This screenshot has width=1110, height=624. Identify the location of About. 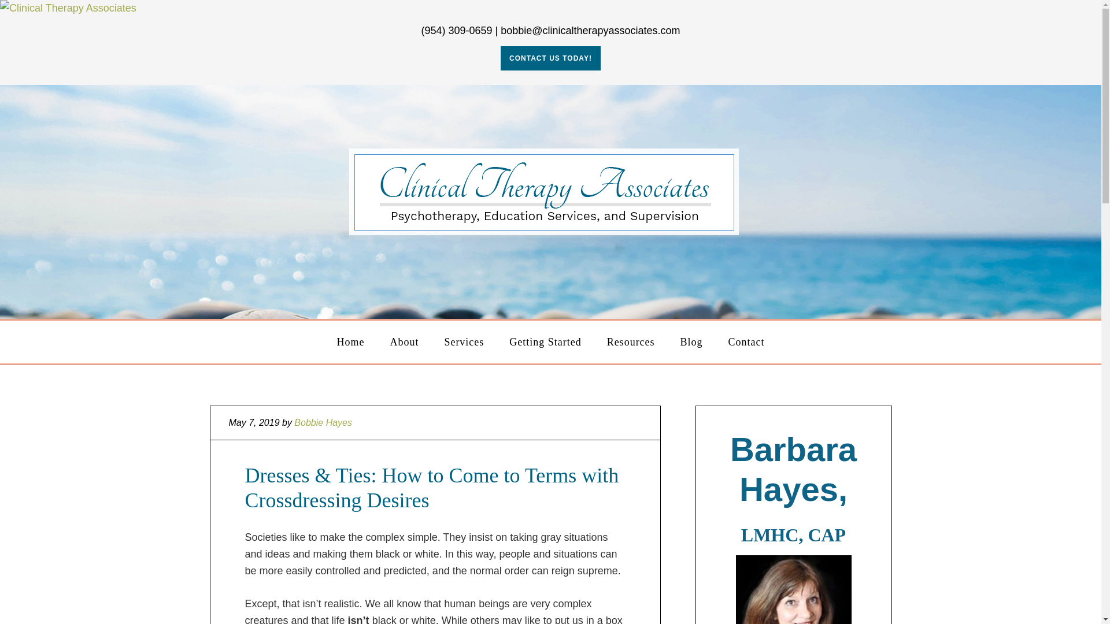
(404, 341).